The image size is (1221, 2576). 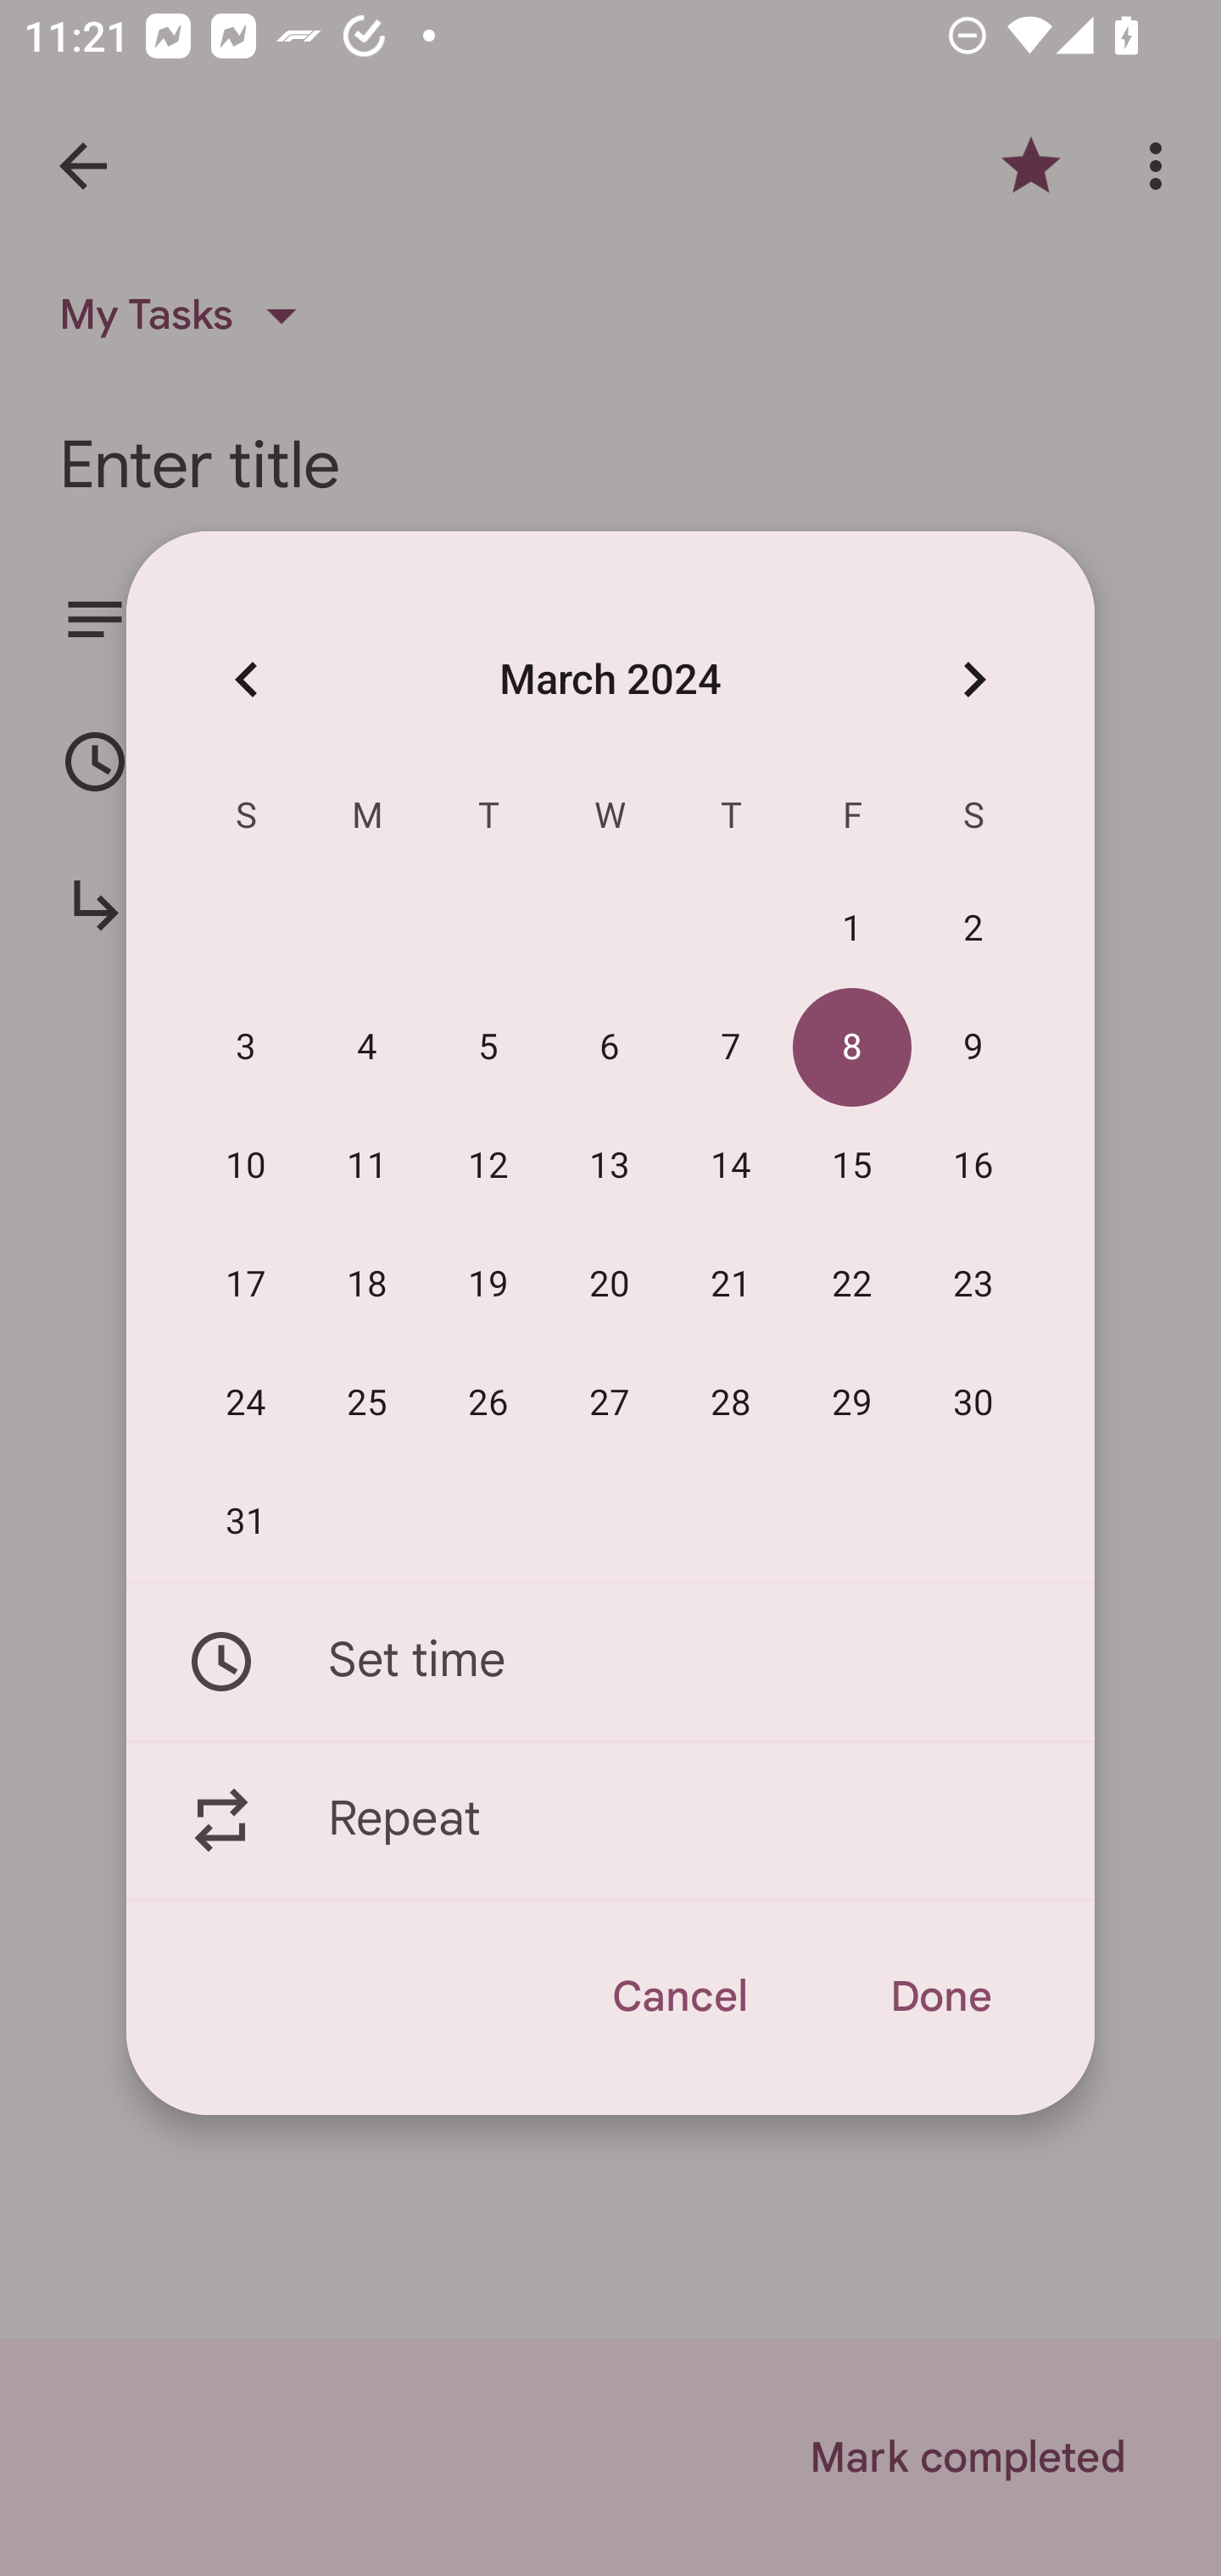 What do you see at coordinates (488, 1167) in the screenshot?
I see `12 12 March 2024` at bounding box center [488, 1167].